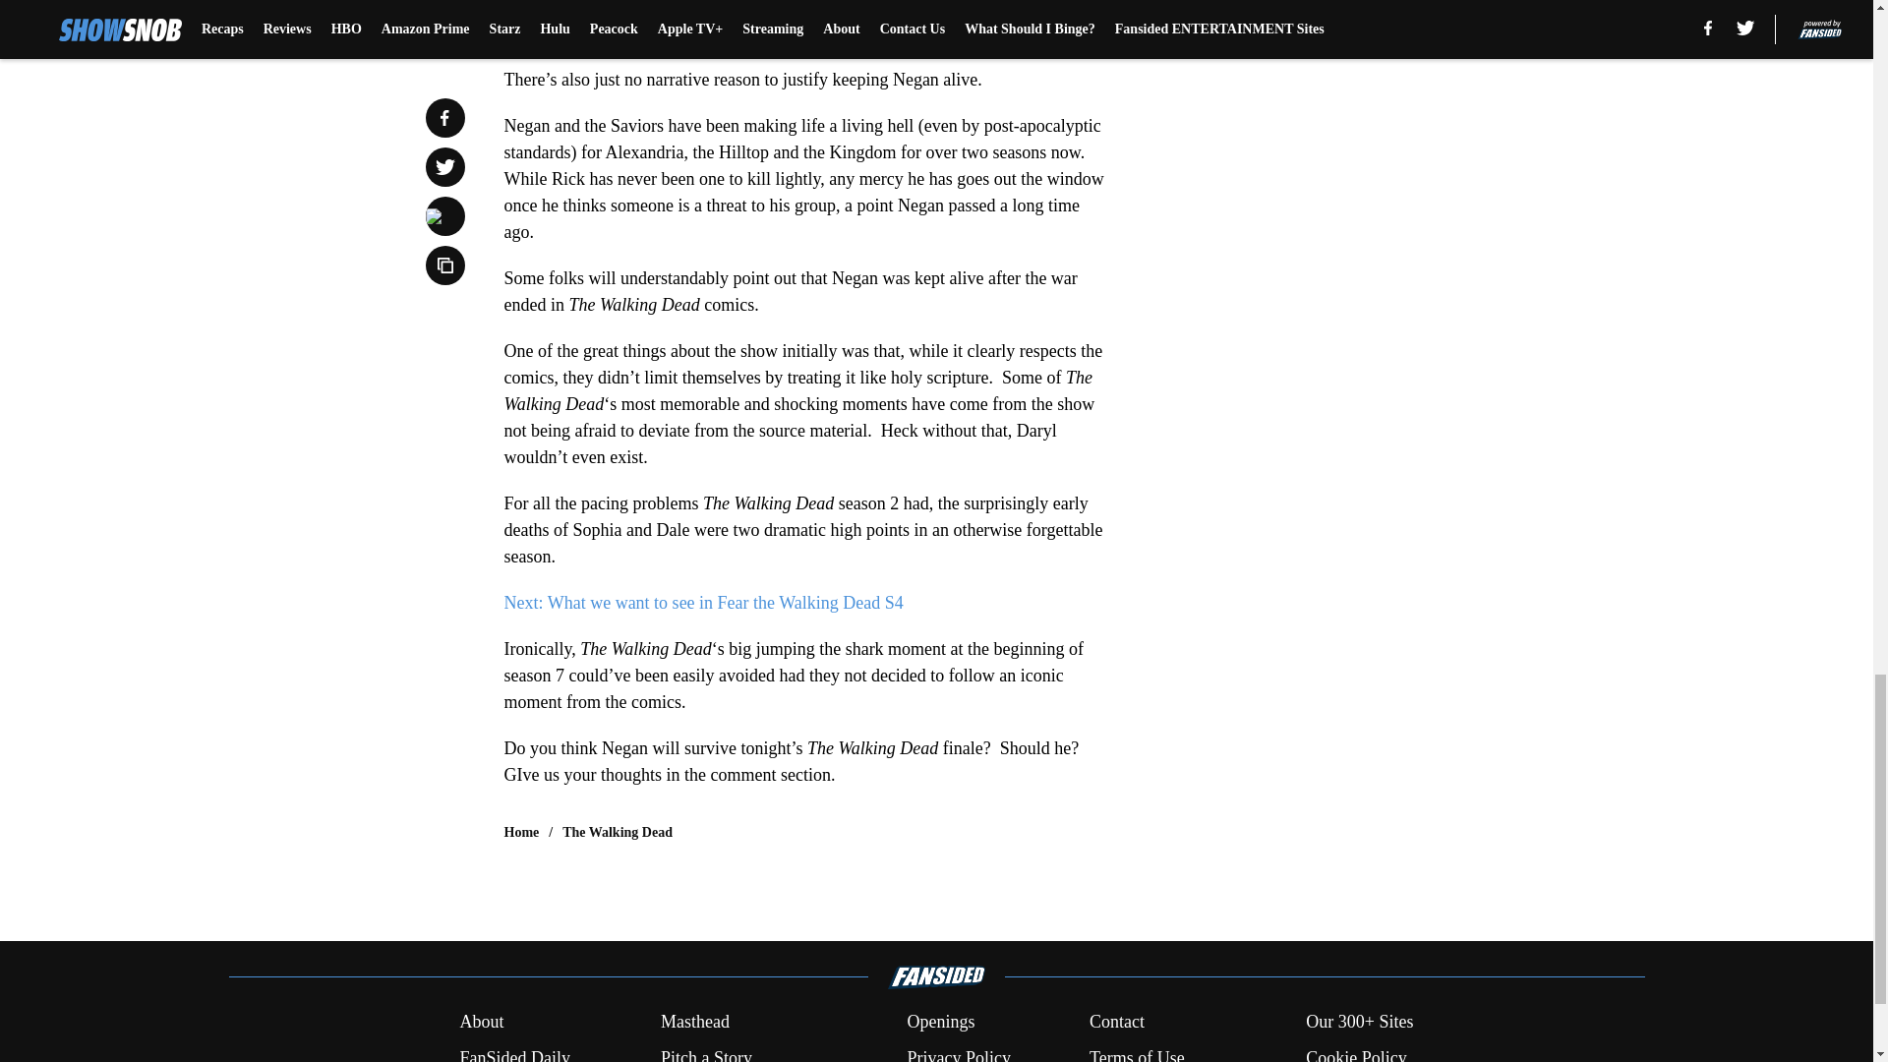 Image resolution: width=1888 pixels, height=1062 pixels. What do you see at coordinates (940, 1023) in the screenshot?
I see `Openings` at bounding box center [940, 1023].